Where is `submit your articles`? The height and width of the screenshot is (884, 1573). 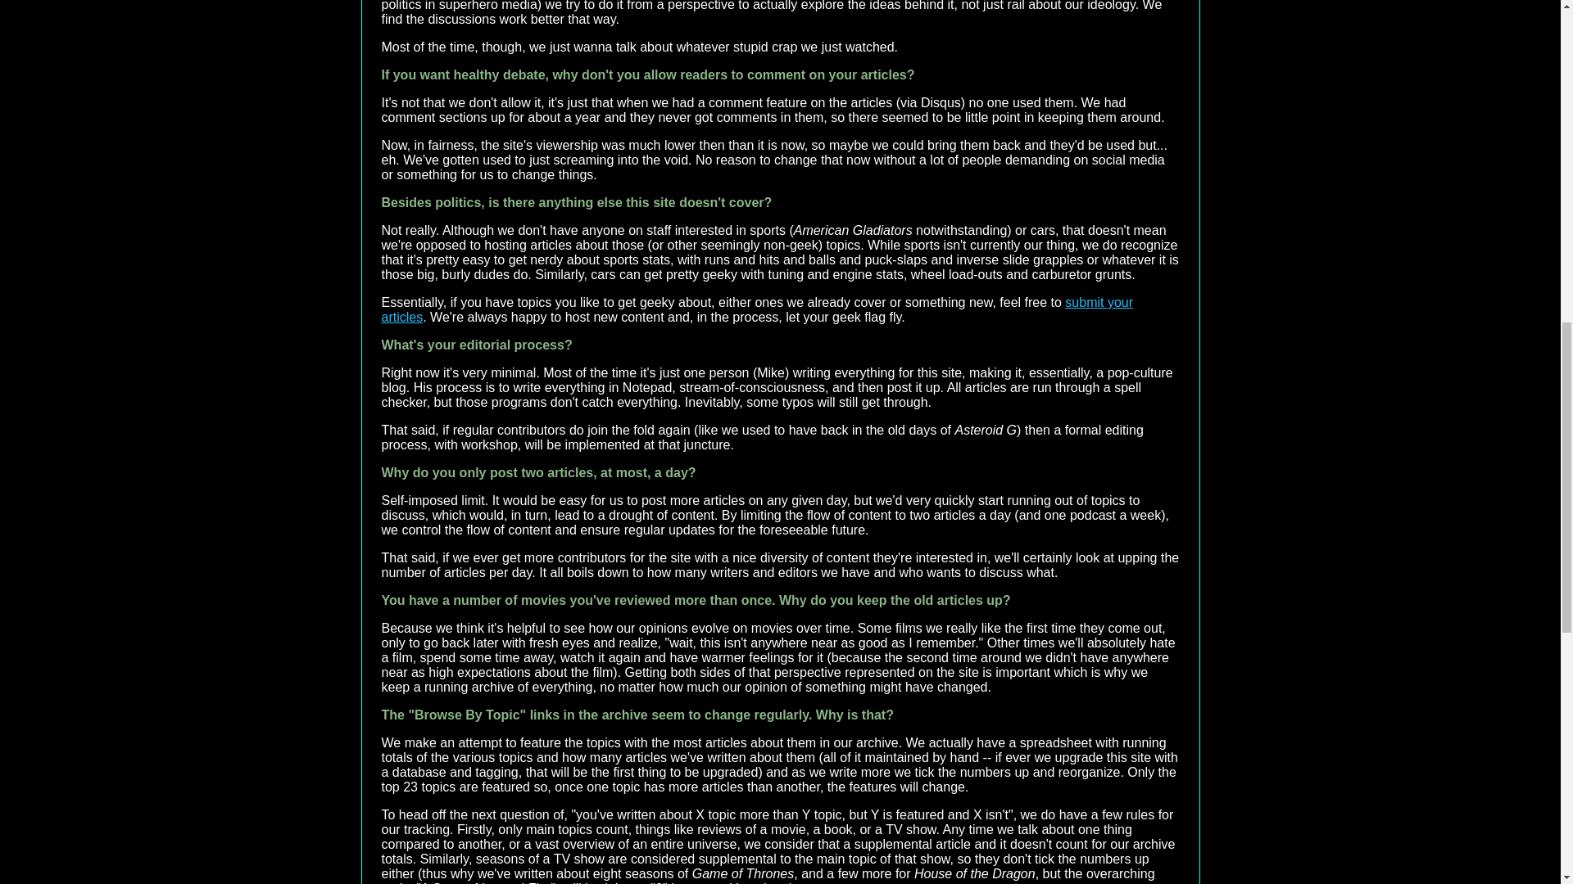
submit your articles is located at coordinates (758, 309).